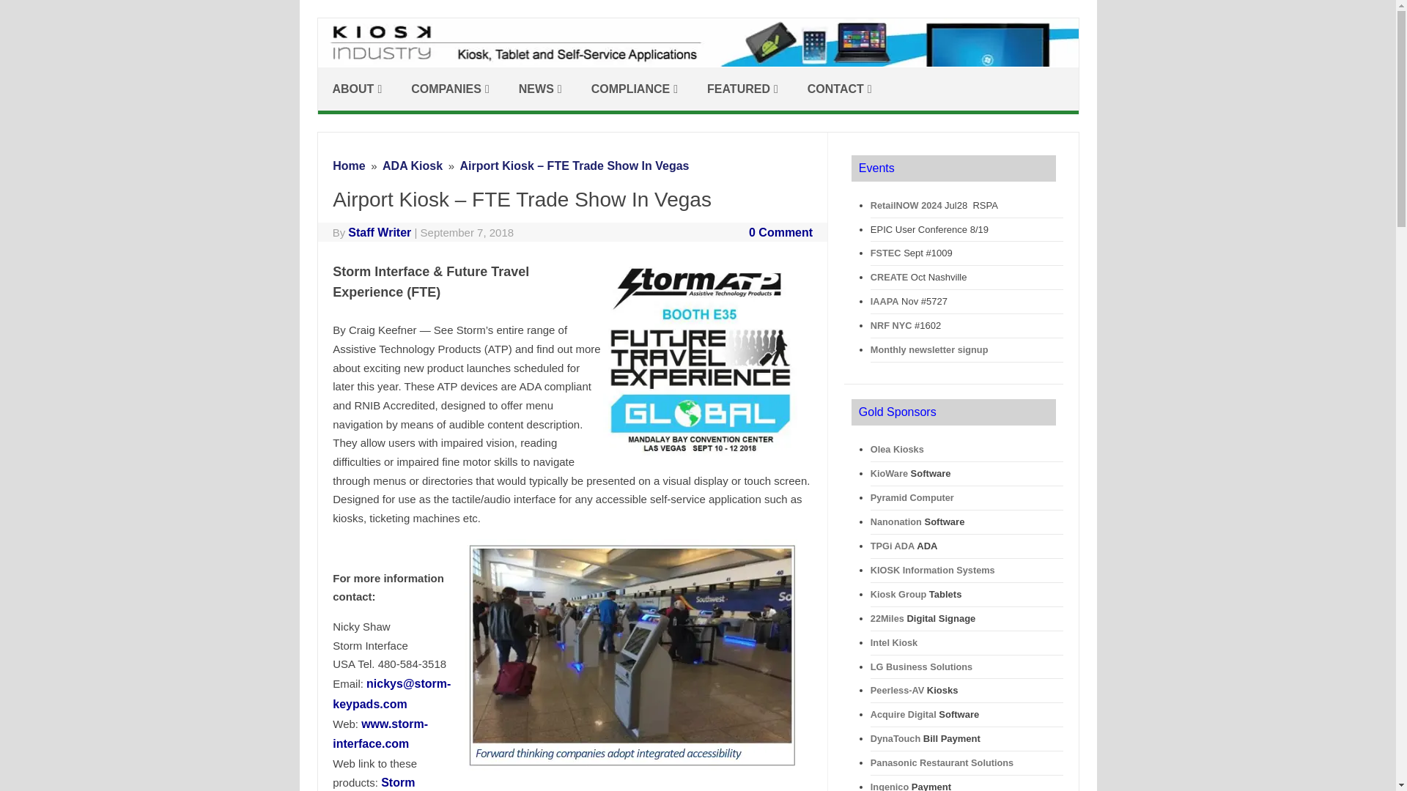 This screenshot has width=1407, height=791. What do you see at coordinates (379, 232) in the screenshot?
I see `Posts by Staff Writer` at bounding box center [379, 232].